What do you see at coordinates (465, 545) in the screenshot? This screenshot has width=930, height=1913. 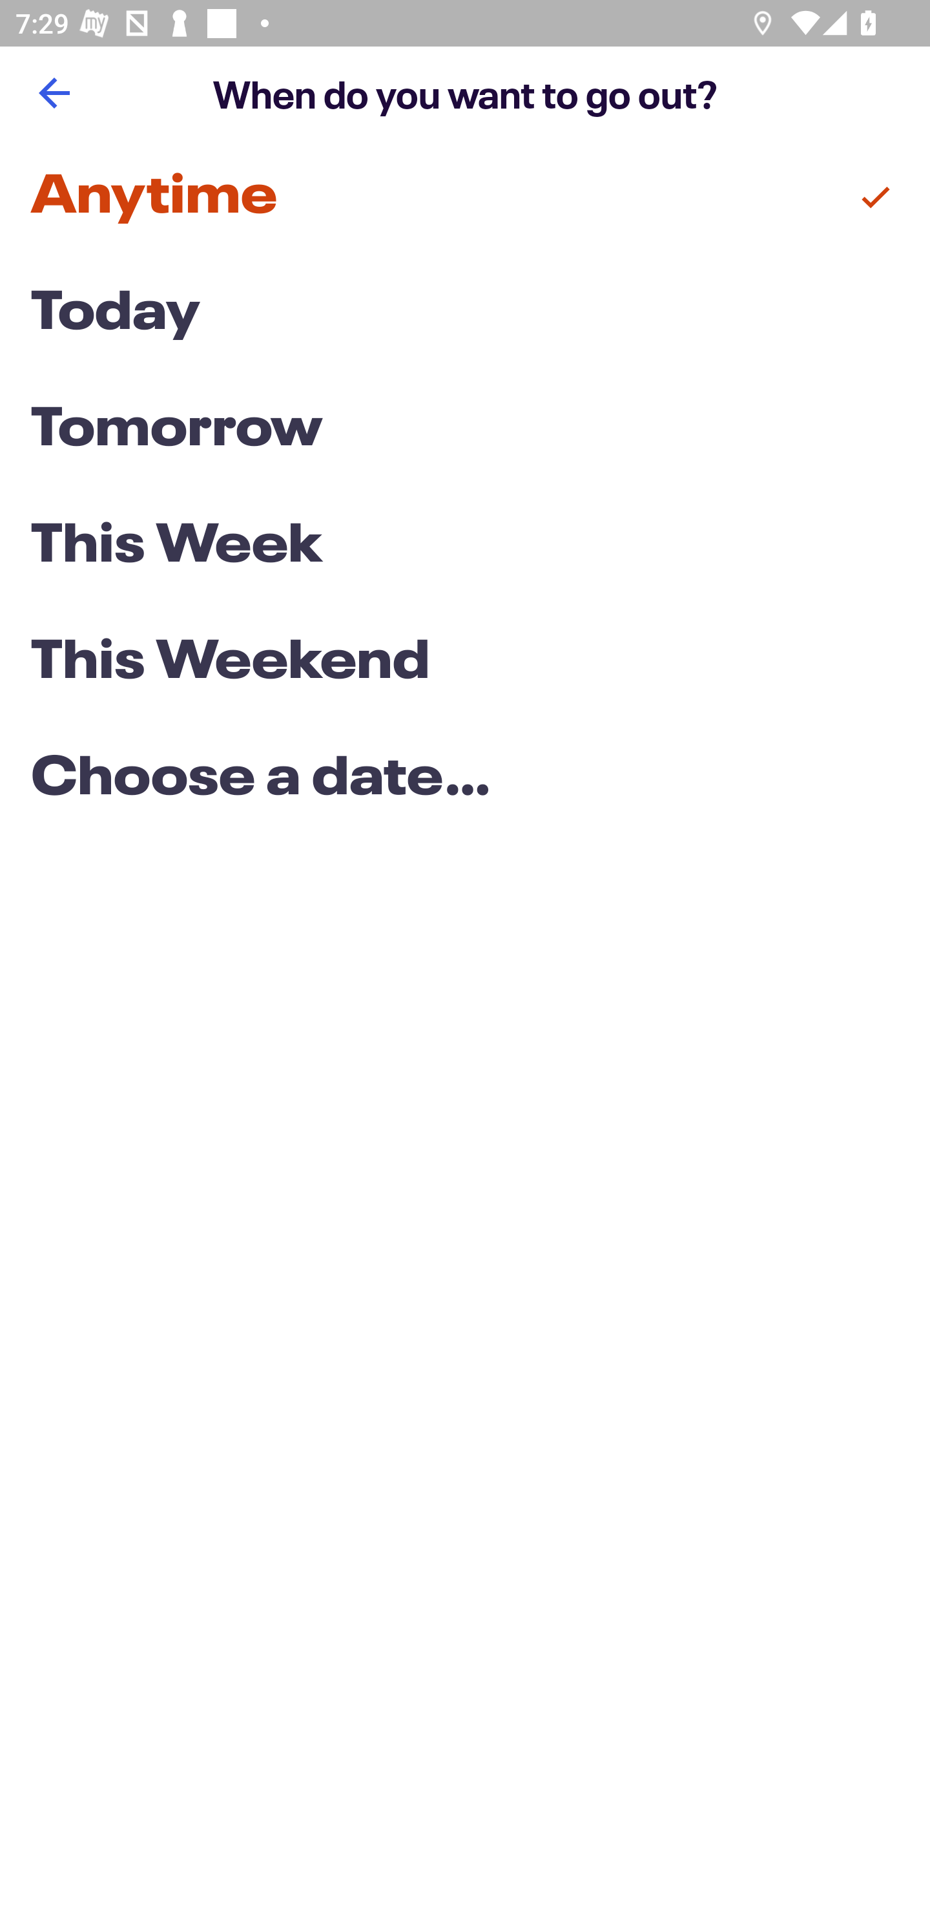 I see `This Week` at bounding box center [465, 545].